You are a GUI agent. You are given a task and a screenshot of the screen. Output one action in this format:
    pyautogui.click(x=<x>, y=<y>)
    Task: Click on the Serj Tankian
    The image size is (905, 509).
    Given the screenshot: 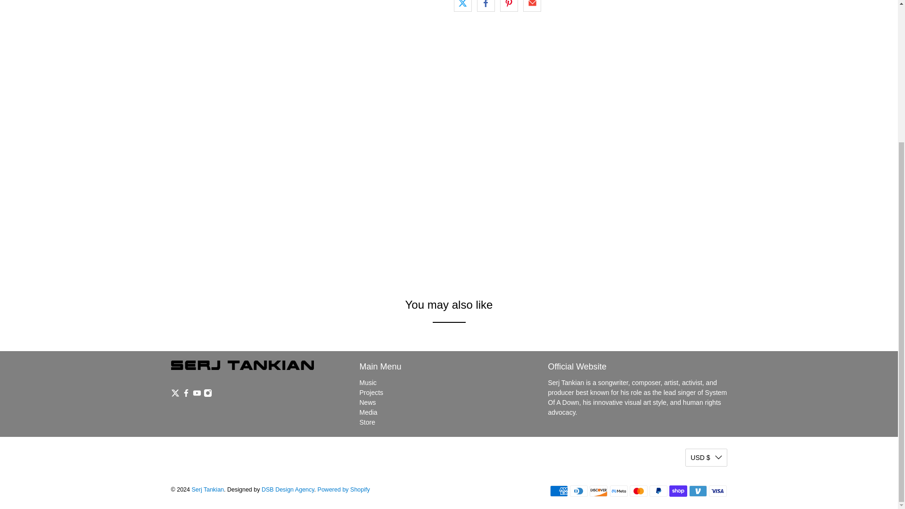 What is the action you would take?
    pyautogui.click(x=242, y=369)
    